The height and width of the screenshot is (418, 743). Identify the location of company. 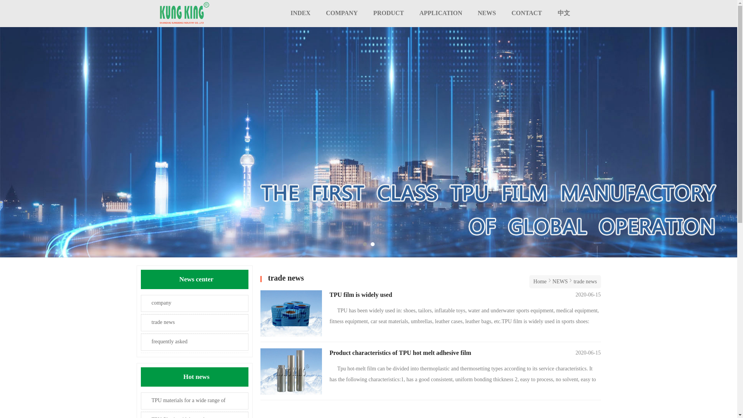
(194, 303).